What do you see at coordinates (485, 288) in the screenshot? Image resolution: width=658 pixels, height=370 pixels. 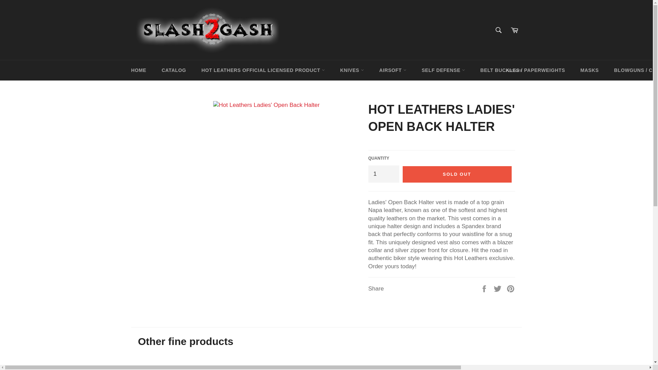 I see `Share on Facebook` at bounding box center [485, 288].